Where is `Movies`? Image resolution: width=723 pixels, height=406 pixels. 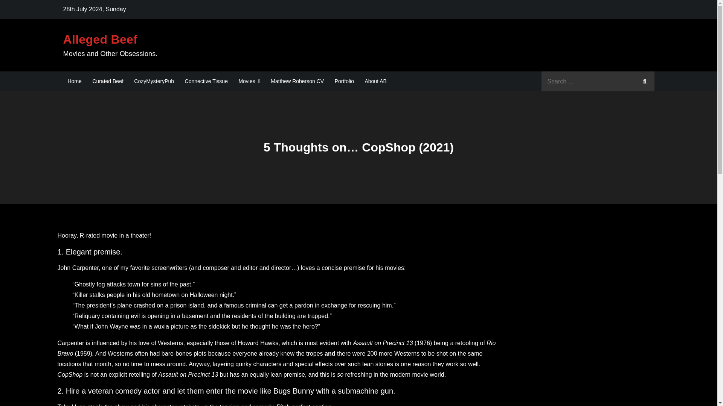
Movies is located at coordinates (249, 81).